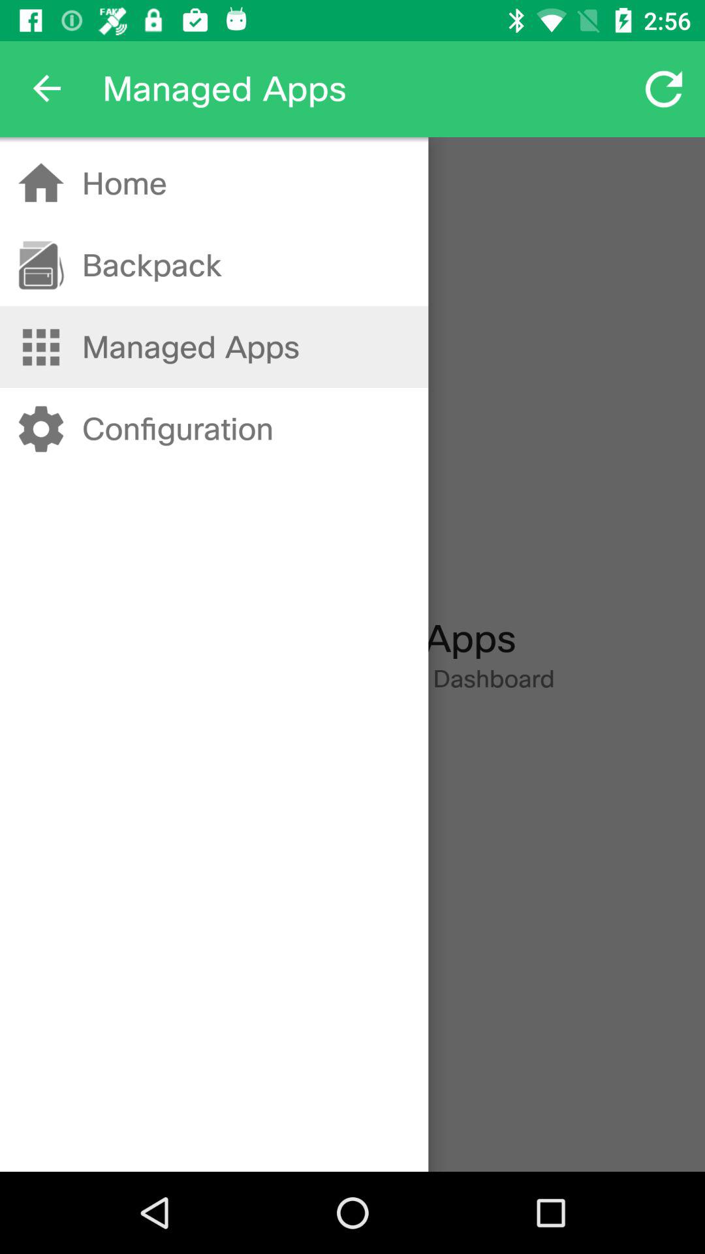 This screenshot has width=705, height=1254. Describe the element at coordinates (178, 428) in the screenshot. I see `swipe to the configuration item` at that location.